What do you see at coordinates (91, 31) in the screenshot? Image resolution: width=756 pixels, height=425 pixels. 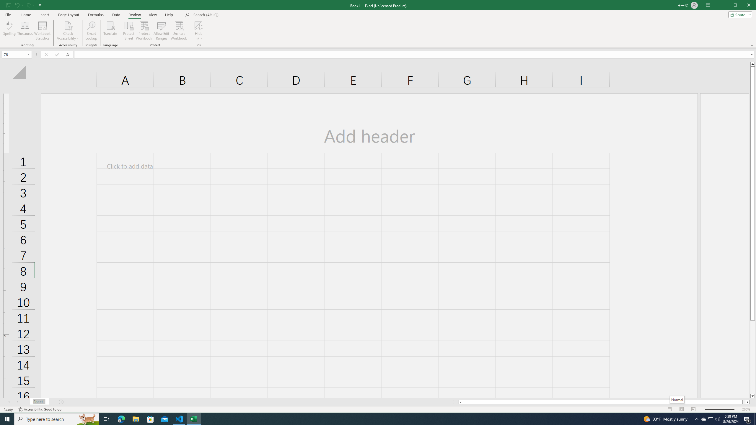 I see `Smart Lookup` at bounding box center [91, 31].